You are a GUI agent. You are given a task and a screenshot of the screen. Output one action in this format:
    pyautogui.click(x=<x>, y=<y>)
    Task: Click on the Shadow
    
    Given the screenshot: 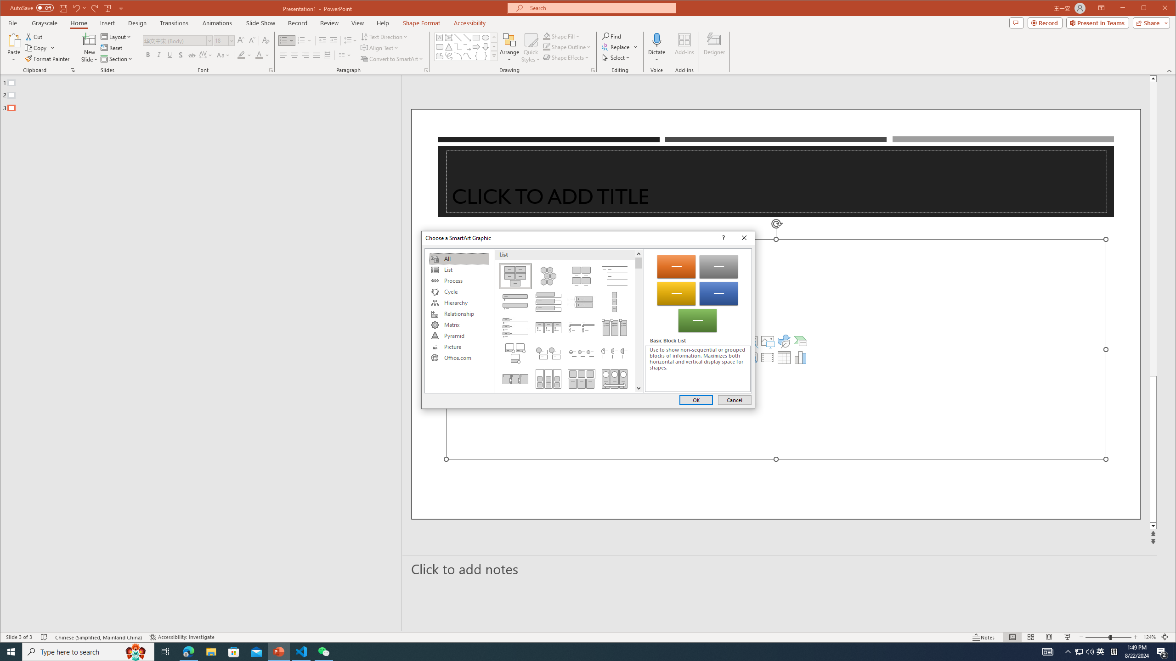 What is the action you would take?
    pyautogui.click(x=493, y=37)
    